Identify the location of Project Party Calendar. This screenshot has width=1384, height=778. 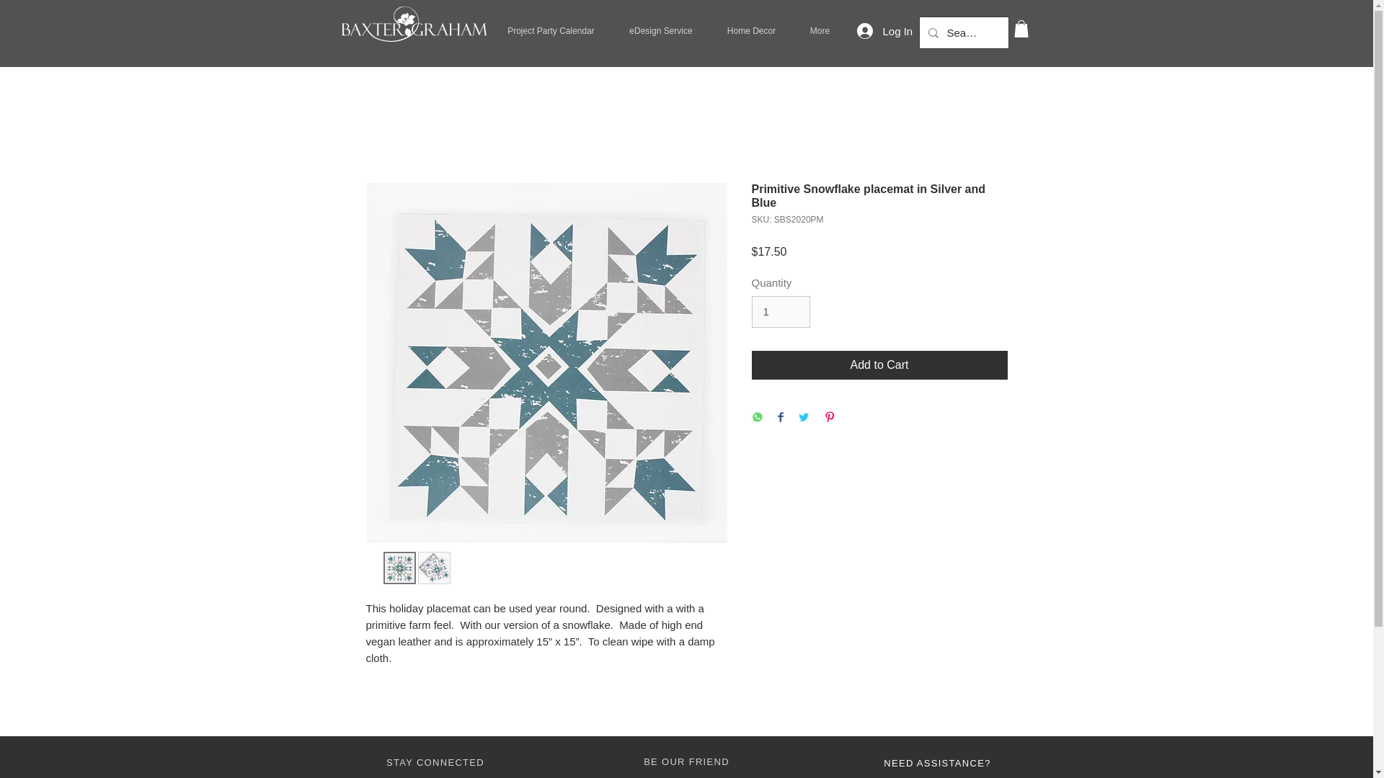
(551, 31).